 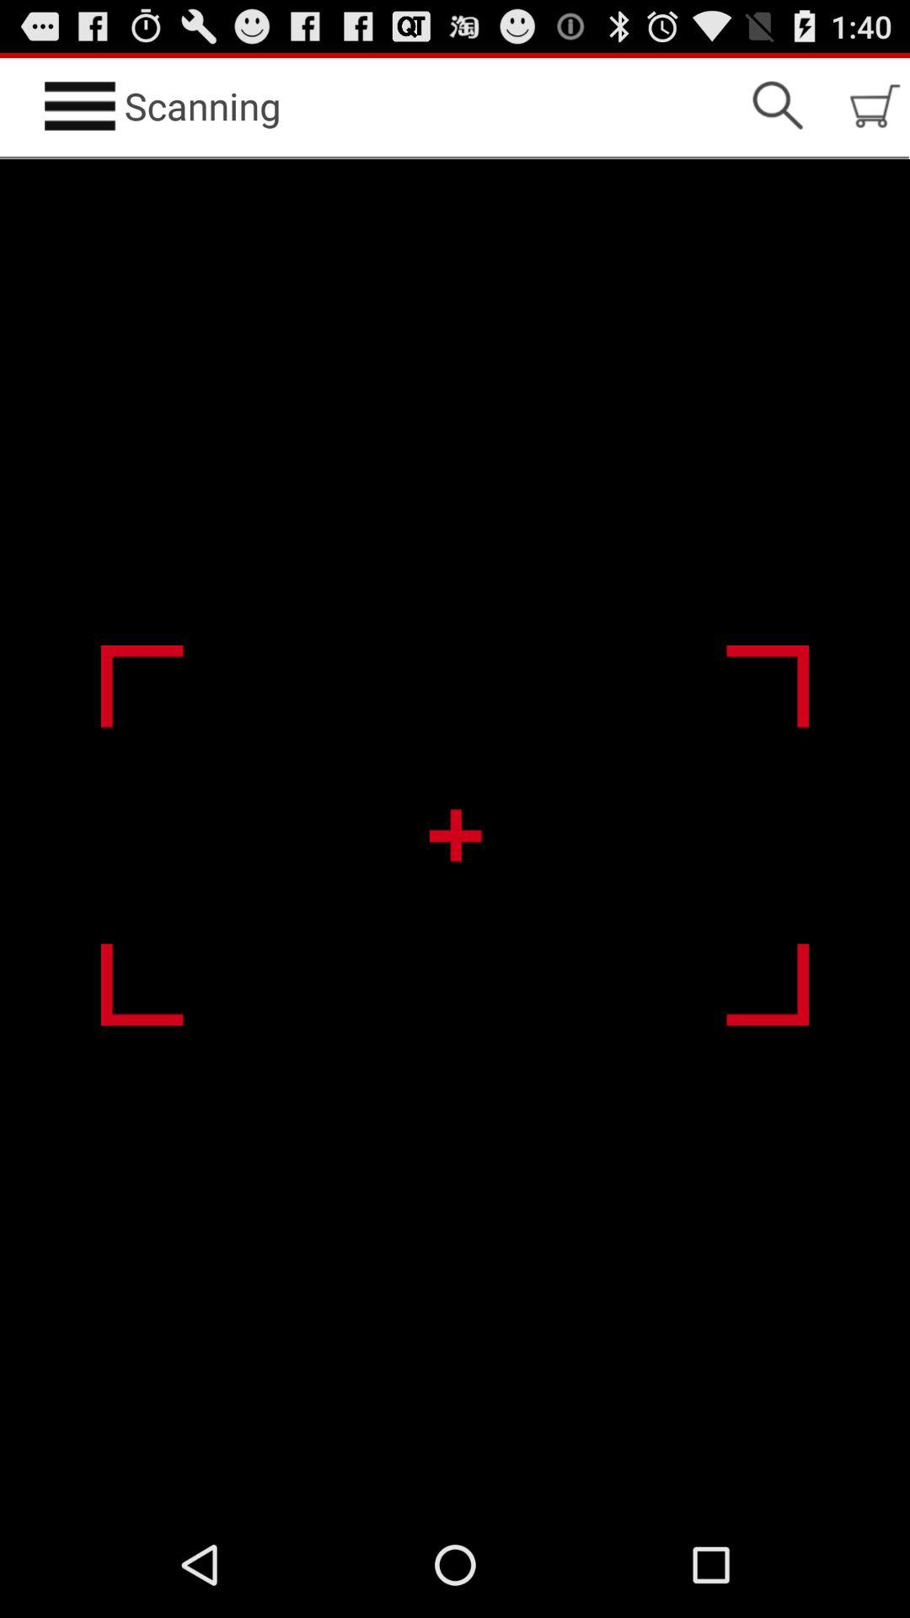 I want to click on launch item next to the scanning item, so click(x=777, y=106).